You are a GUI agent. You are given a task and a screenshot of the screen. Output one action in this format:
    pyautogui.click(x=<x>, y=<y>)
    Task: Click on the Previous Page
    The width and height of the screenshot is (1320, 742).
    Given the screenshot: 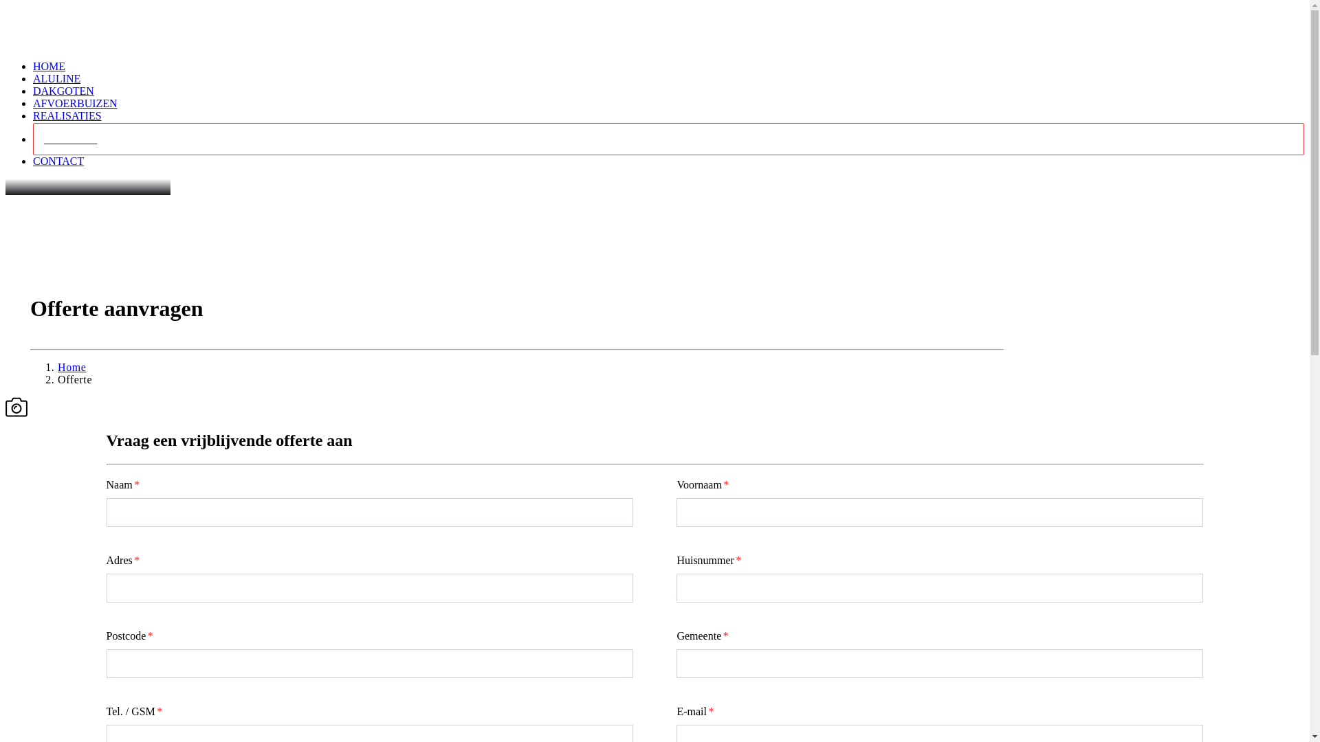 What is the action you would take?
    pyautogui.click(x=21, y=12)
    